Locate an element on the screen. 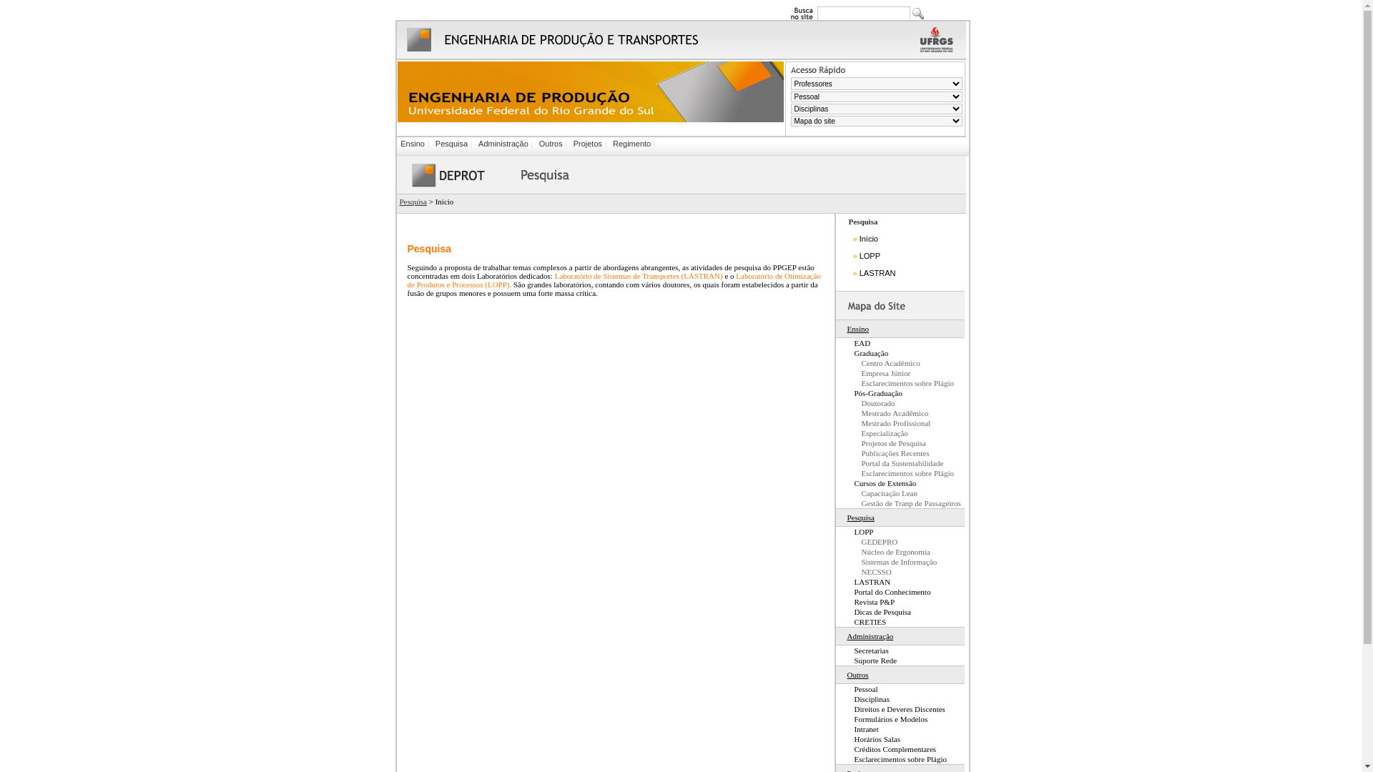 The height and width of the screenshot is (772, 1373). Doutorado is located at coordinates (866, 403).